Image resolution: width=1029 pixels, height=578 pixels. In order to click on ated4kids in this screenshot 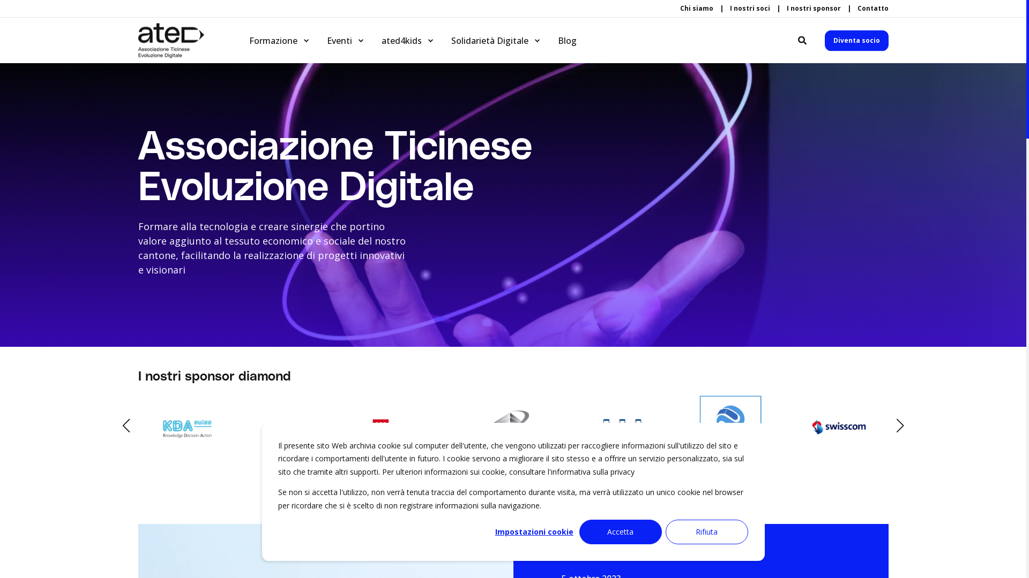, I will do `click(402, 41)`.